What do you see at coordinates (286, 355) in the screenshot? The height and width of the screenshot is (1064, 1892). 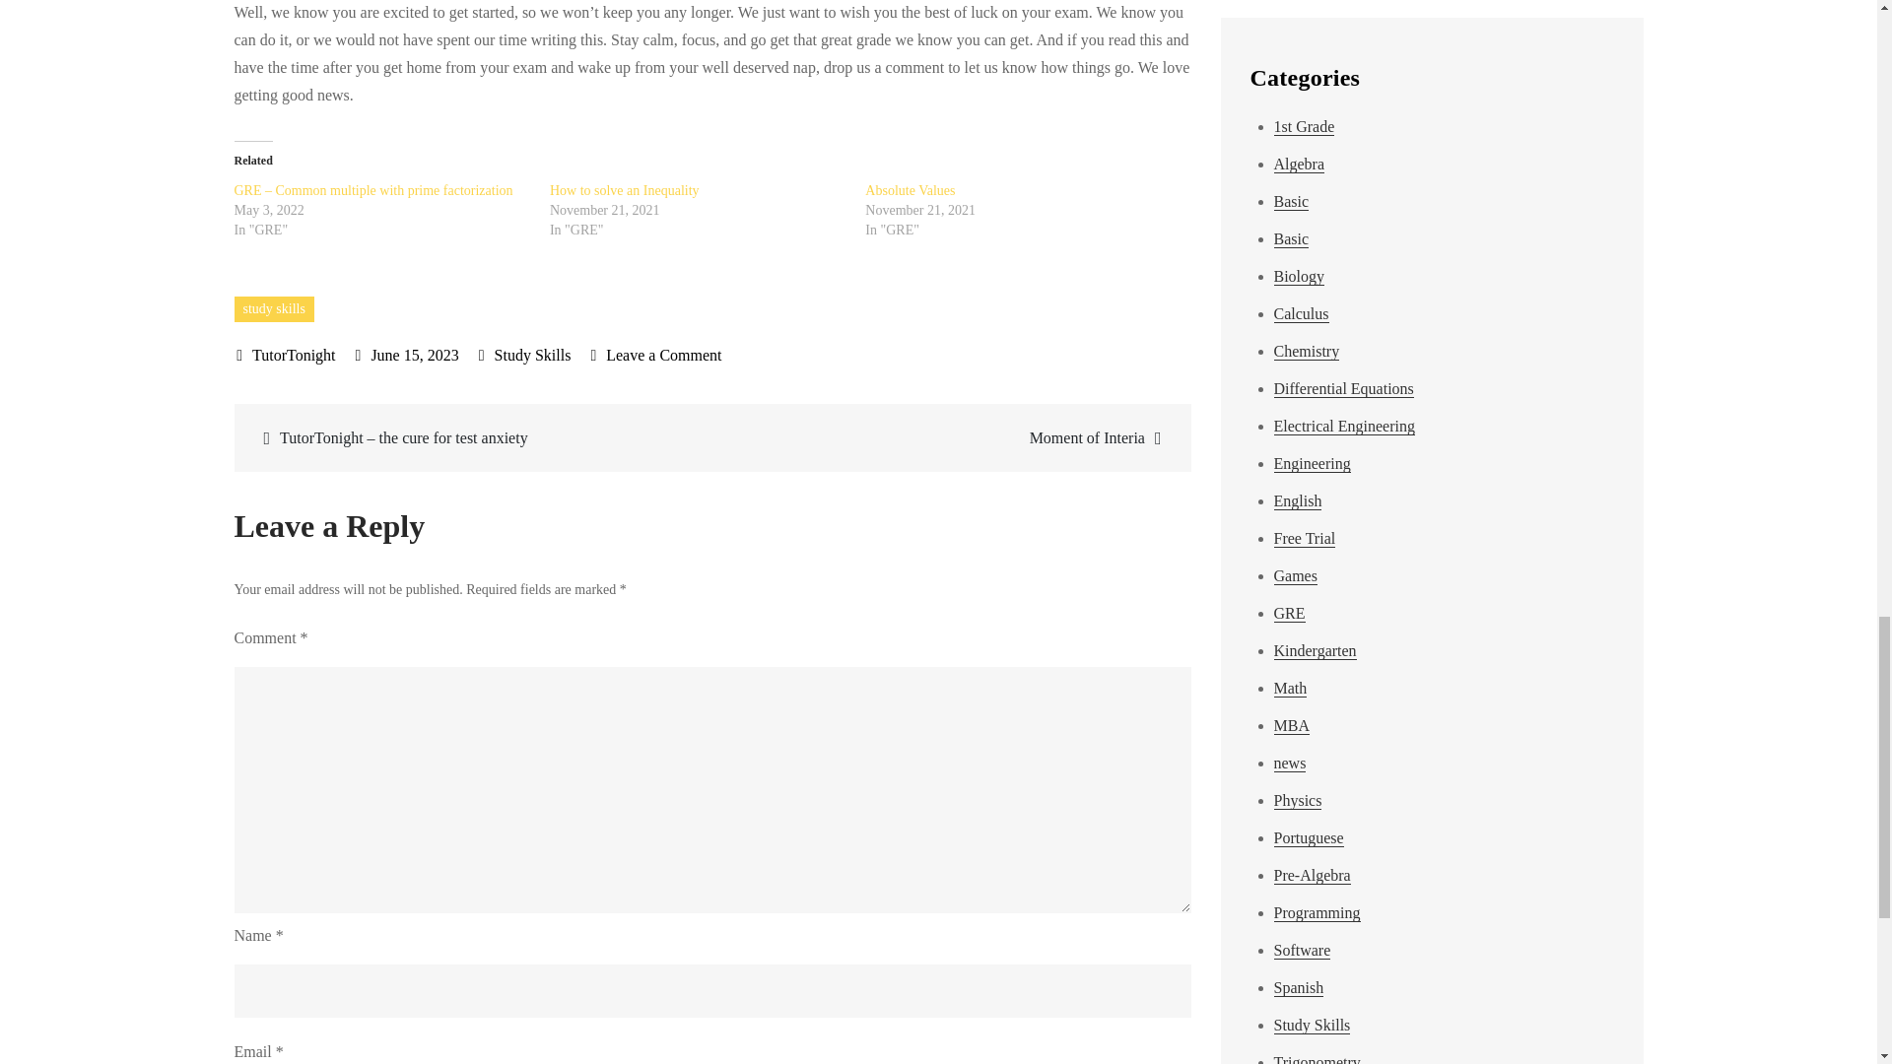 I see `TutorTonight` at bounding box center [286, 355].